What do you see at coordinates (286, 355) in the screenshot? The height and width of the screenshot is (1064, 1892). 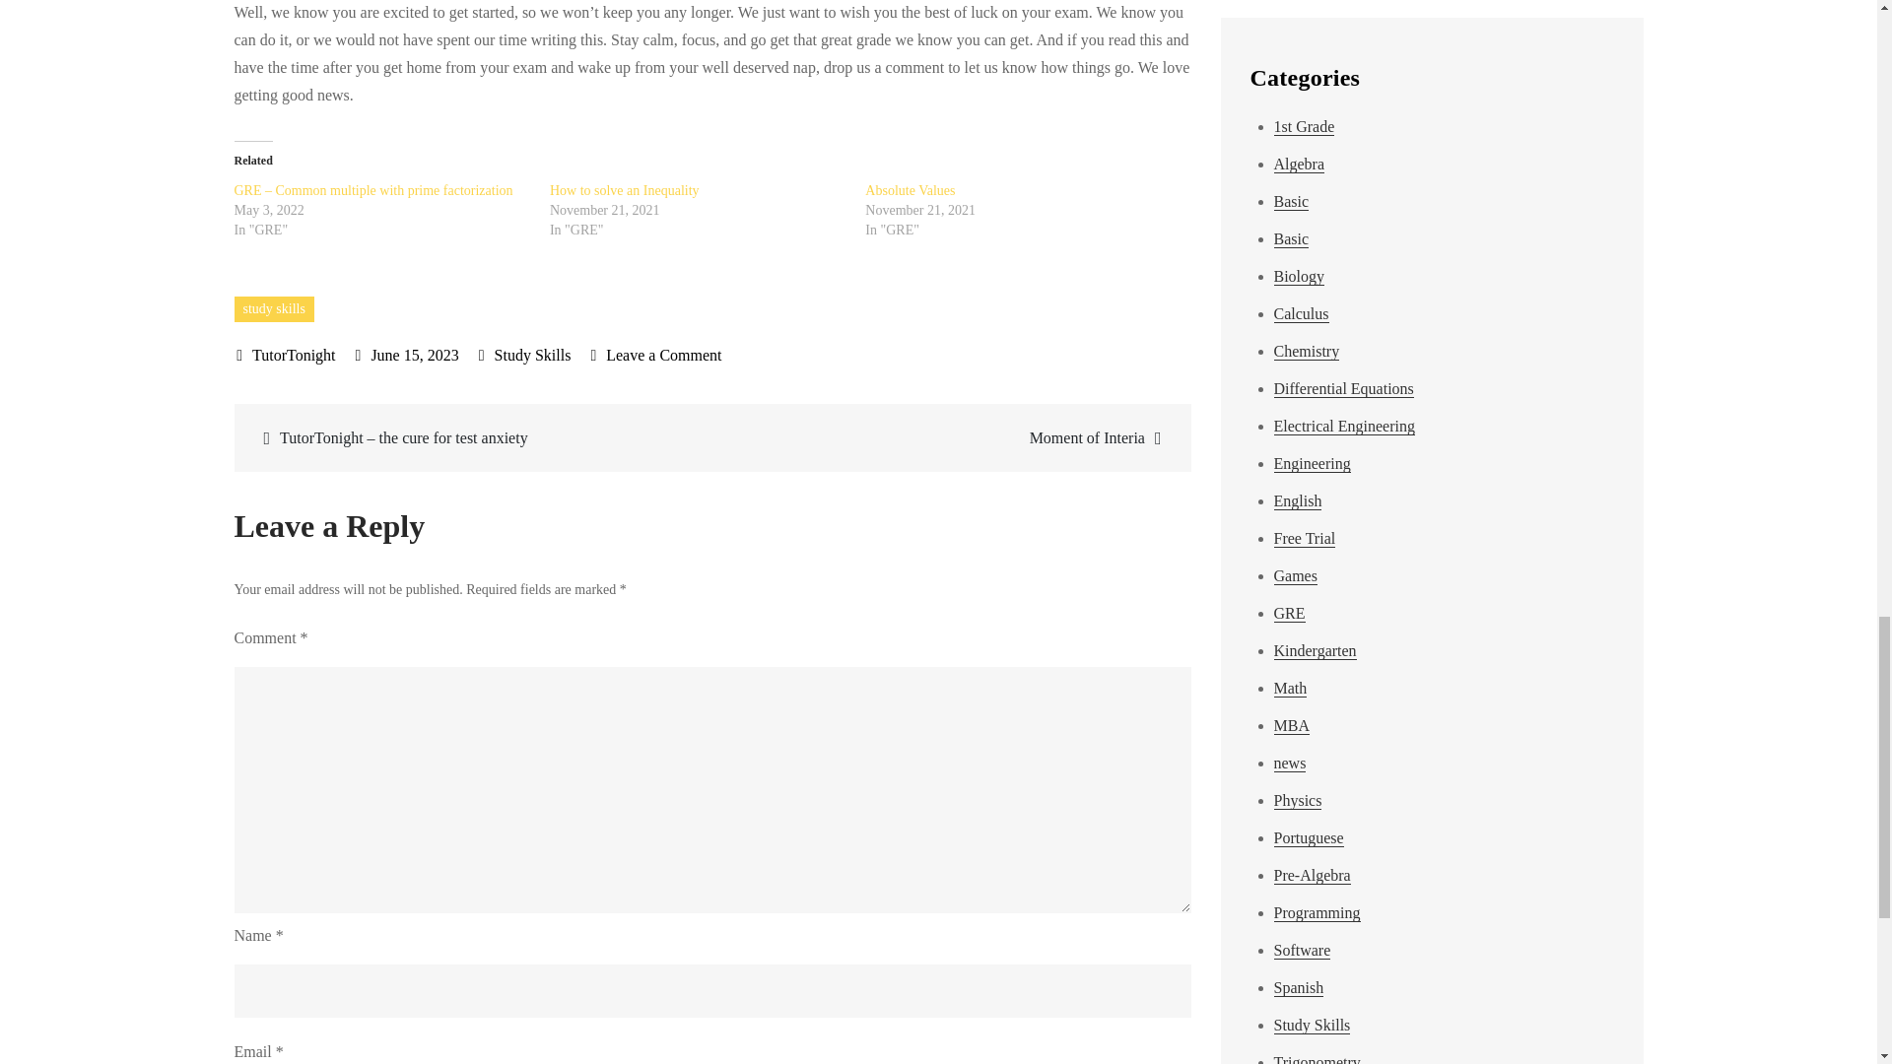 I see `TutorTonight` at bounding box center [286, 355].